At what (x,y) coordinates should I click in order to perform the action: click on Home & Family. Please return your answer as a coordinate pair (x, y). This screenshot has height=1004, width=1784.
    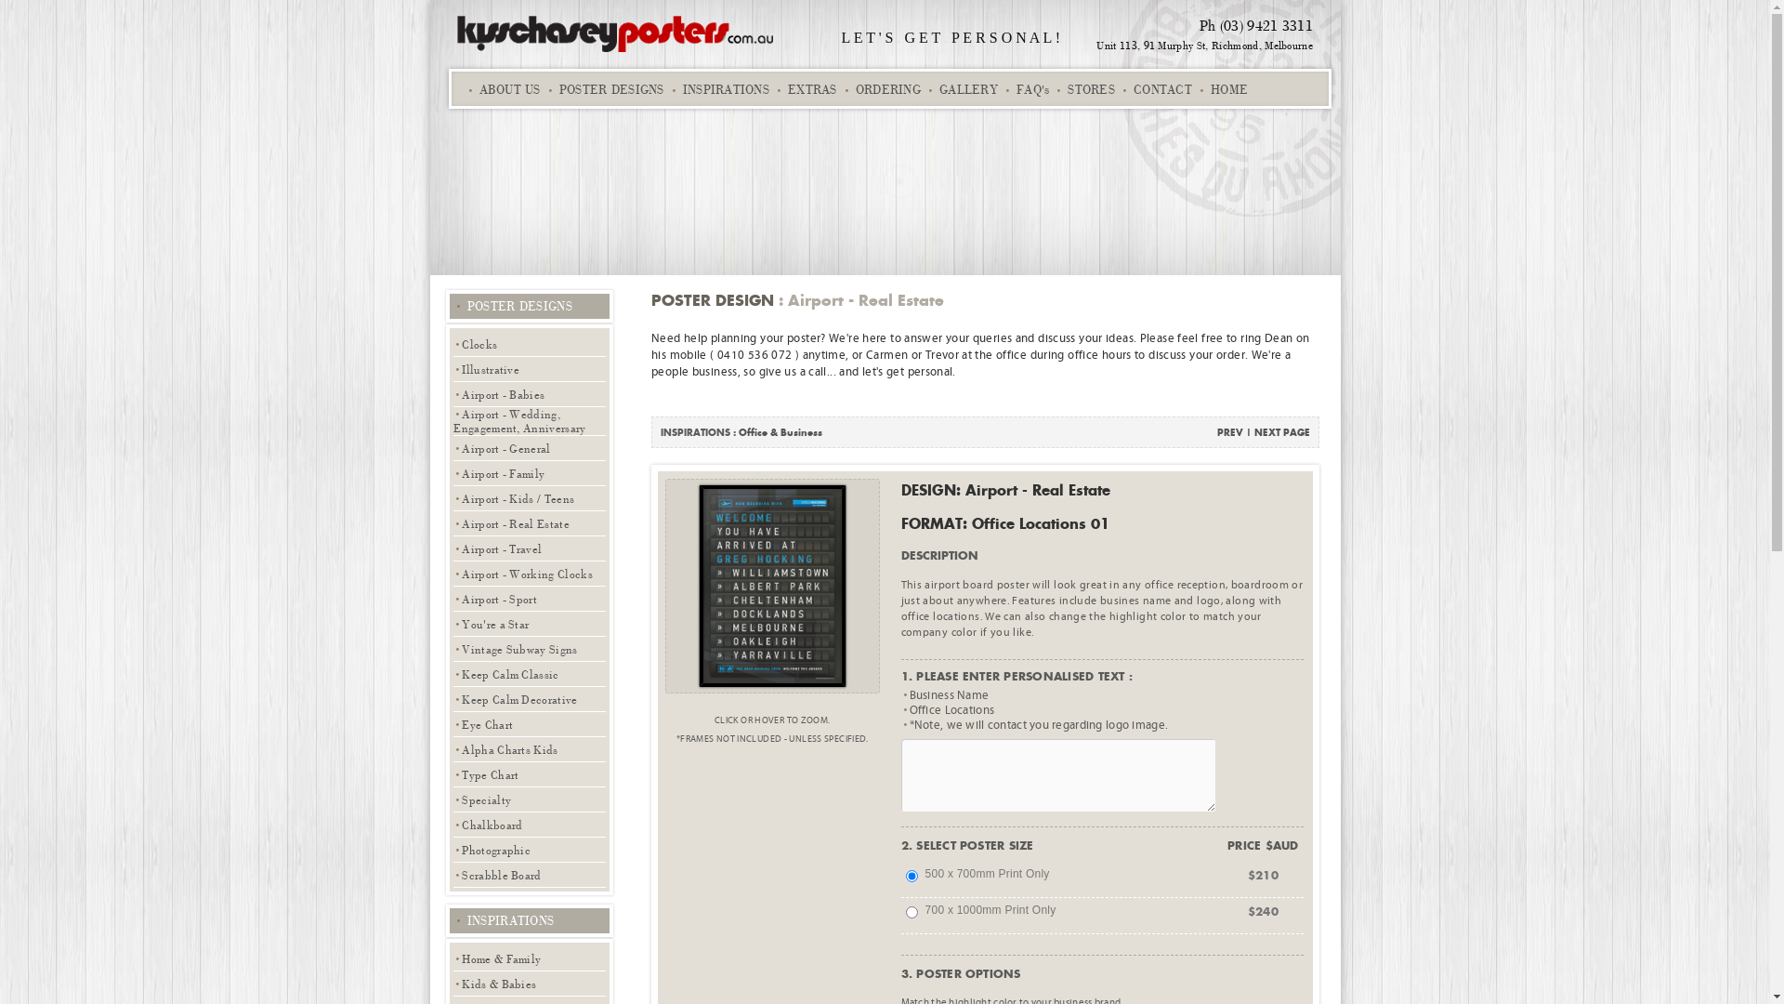
    Looking at the image, I should click on (530, 958).